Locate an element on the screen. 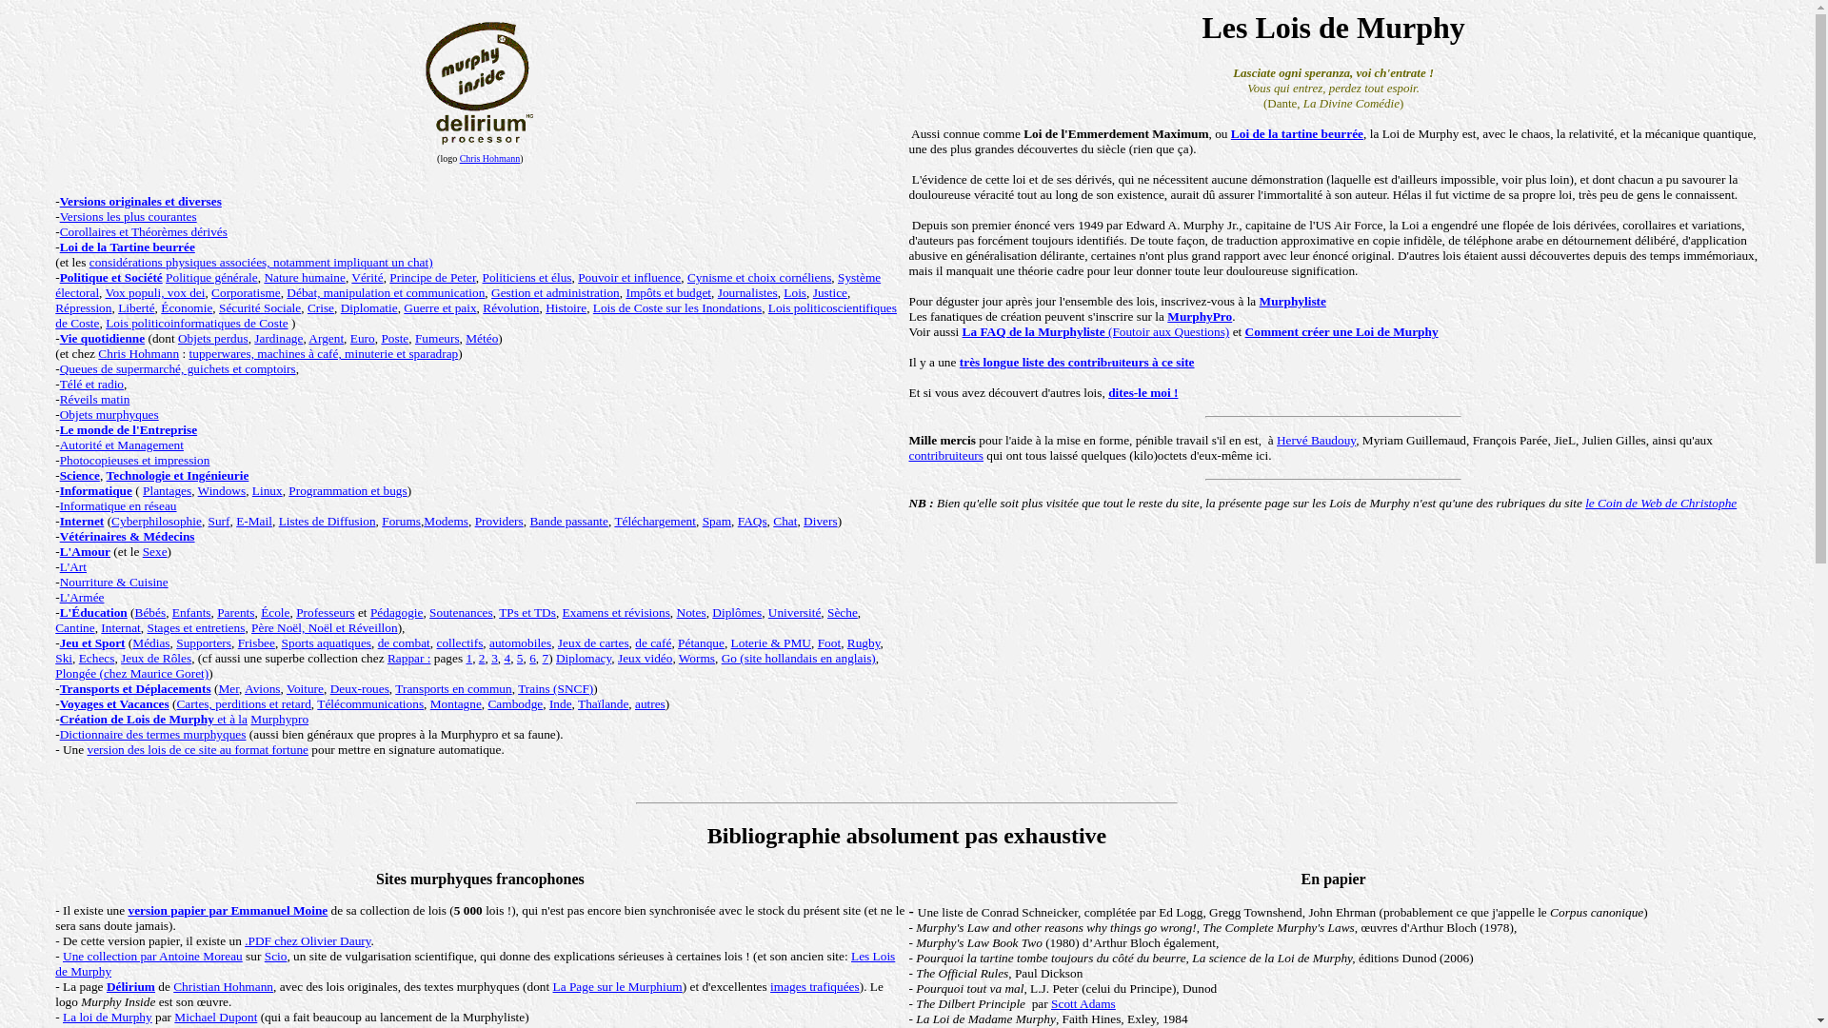 The width and height of the screenshot is (1828, 1028). Corporatisme is located at coordinates (246, 293).